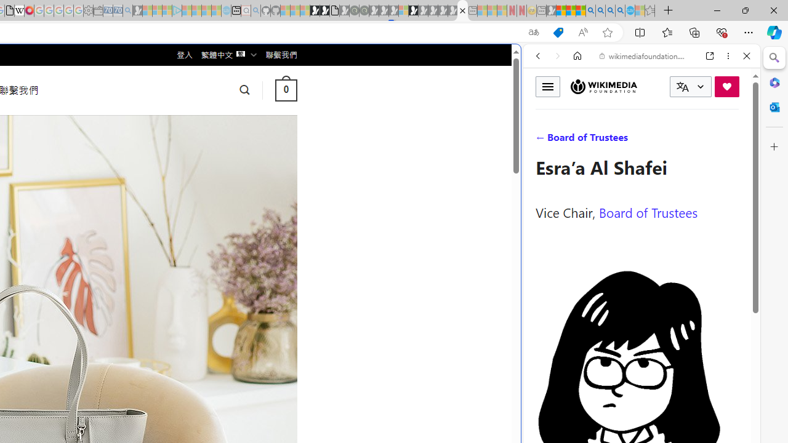  Describe the element at coordinates (29, 11) in the screenshot. I see `MediaWiki` at that location.